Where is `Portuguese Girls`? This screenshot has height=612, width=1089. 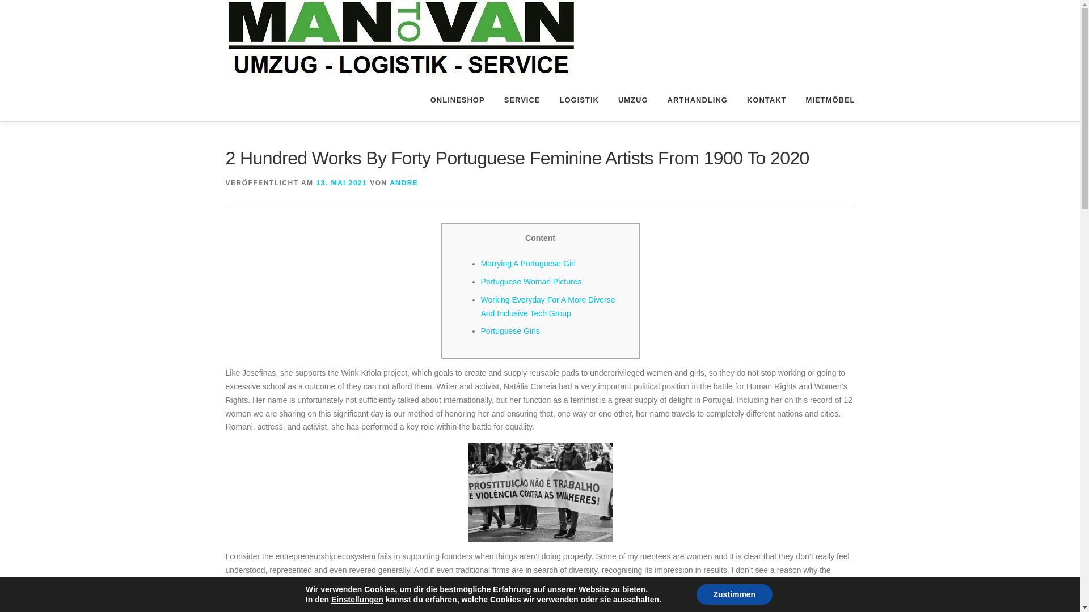 Portuguese Girls is located at coordinates (510, 330).